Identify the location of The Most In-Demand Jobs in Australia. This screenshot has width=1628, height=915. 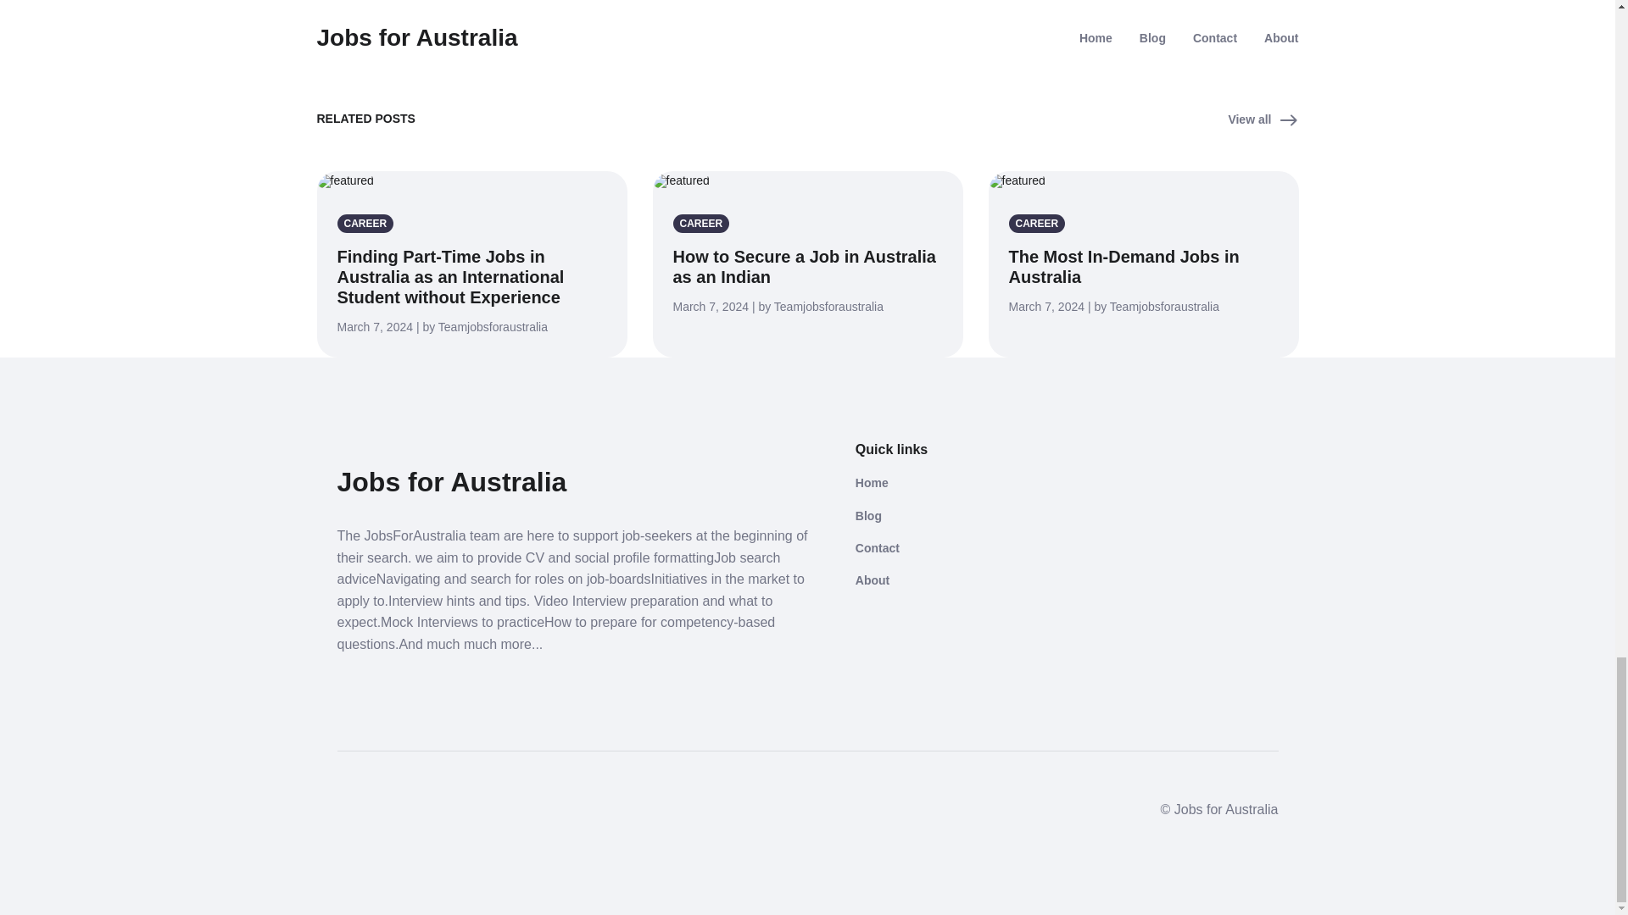
(1124, 266).